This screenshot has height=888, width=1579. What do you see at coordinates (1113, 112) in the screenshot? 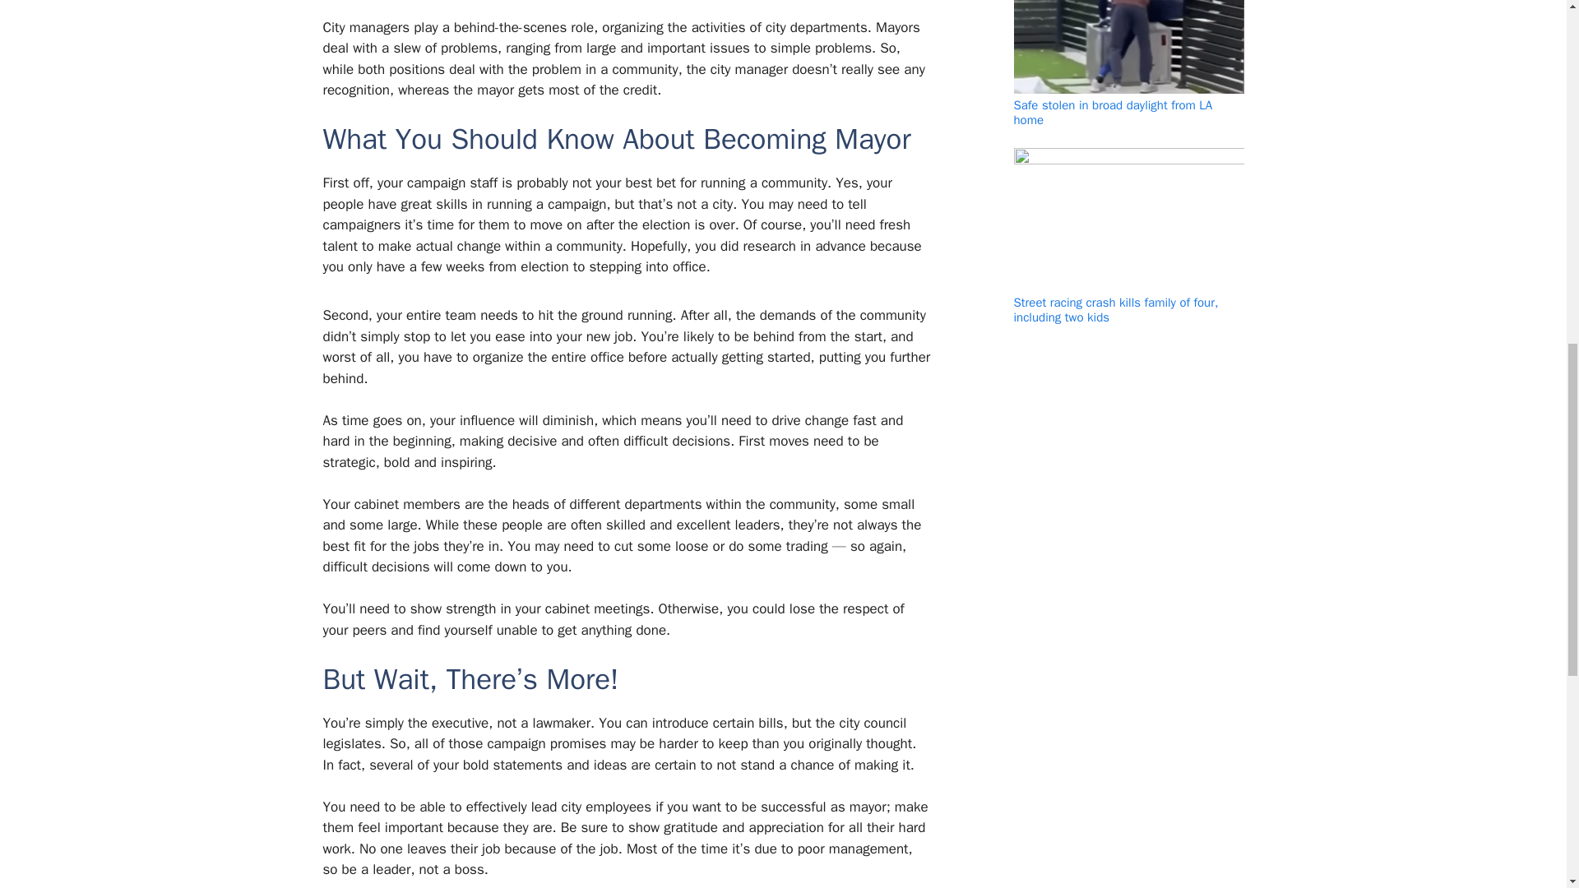
I see `Safe stolen in broad daylight from LA home` at bounding box center [1113, 112].